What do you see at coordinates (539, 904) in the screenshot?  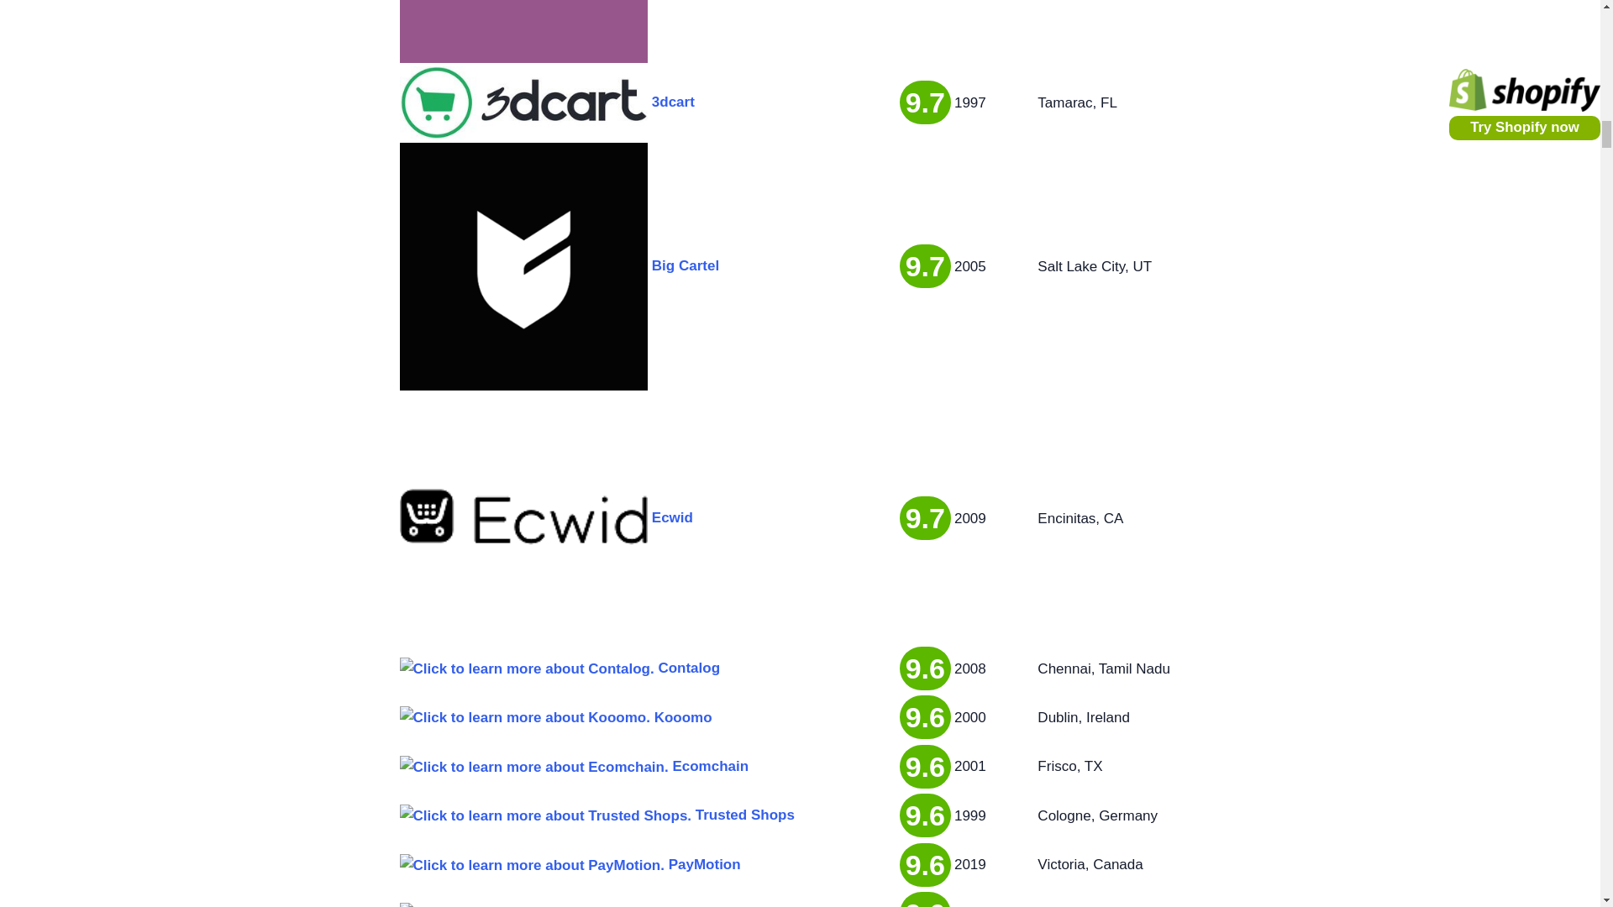 I see `Click to learn more about PayKickstart` at bounding box center [539, 904].